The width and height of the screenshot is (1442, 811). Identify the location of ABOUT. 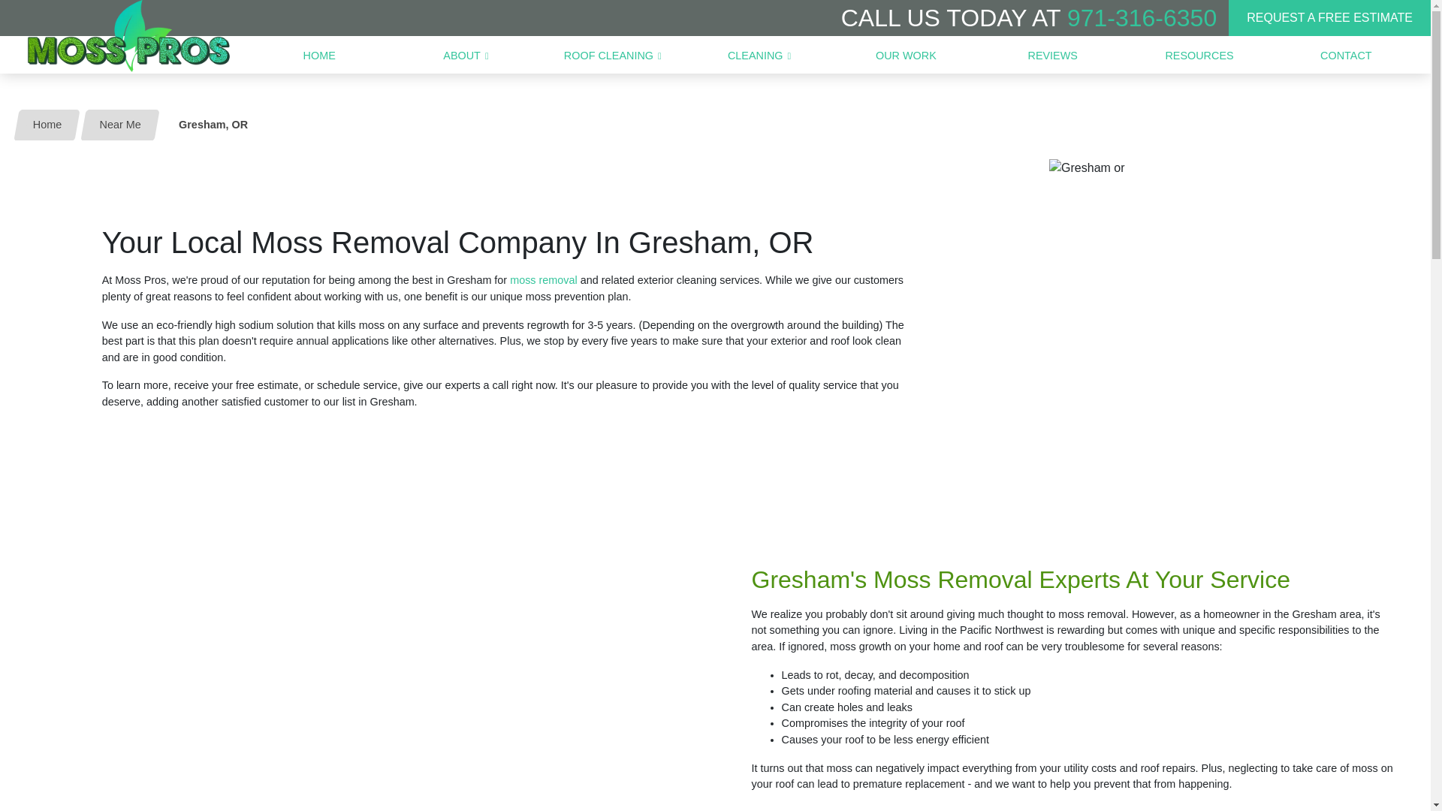
(466, 56).